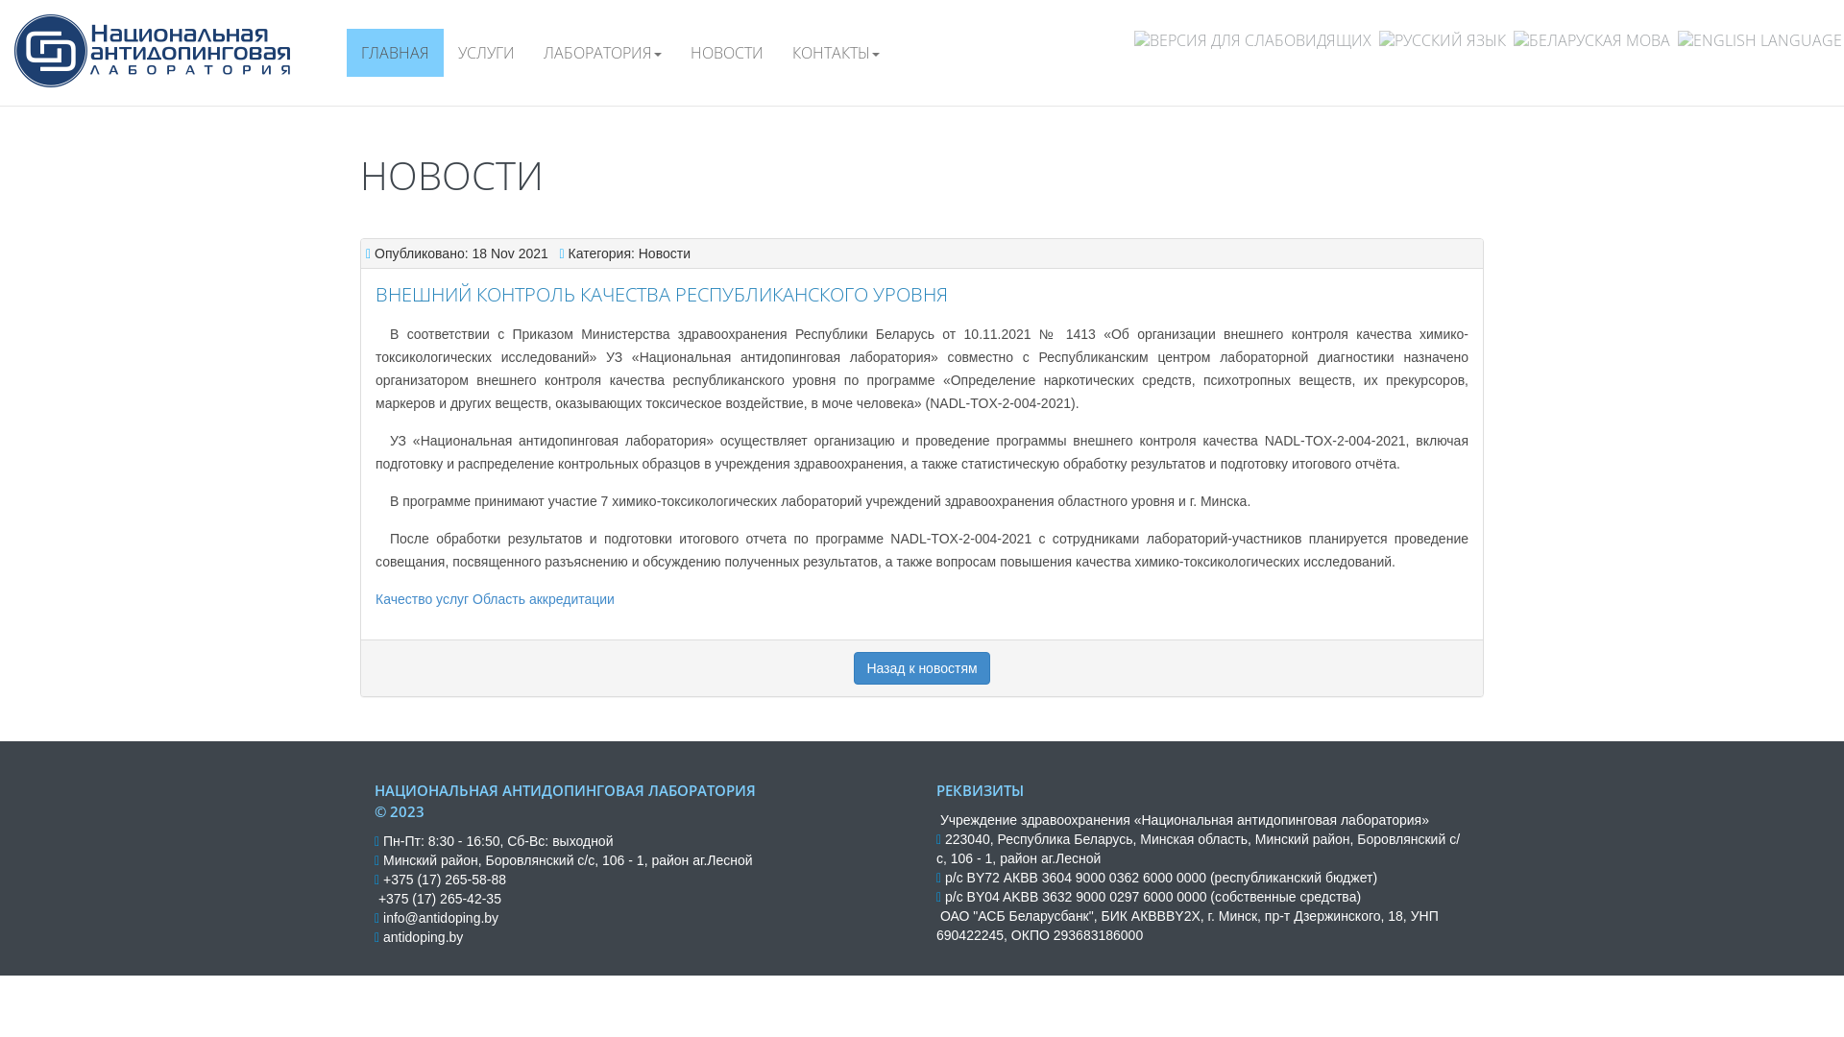 The image size is (1844, 1037). What do you see at coordinates (441, 918) in the screenshot?
I see `info@antidoping.by` at bounding box center [441, 918].